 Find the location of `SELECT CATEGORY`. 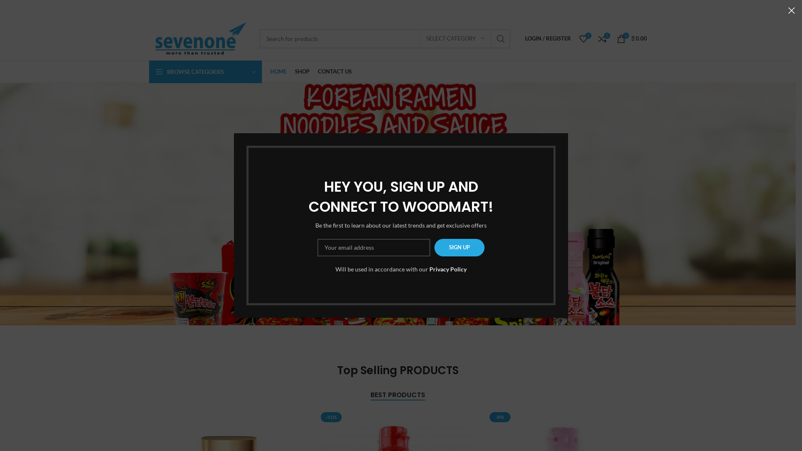

SELECT CATEGORY is located at coordinates (455, 39).